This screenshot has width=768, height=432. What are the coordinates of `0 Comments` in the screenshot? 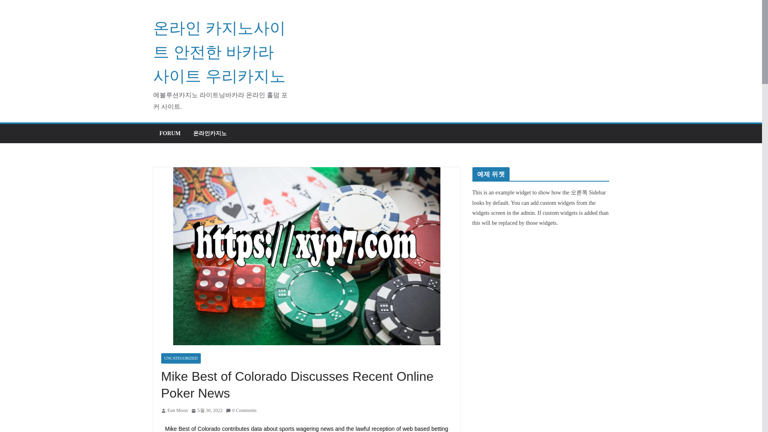 It's located at (241, 410).